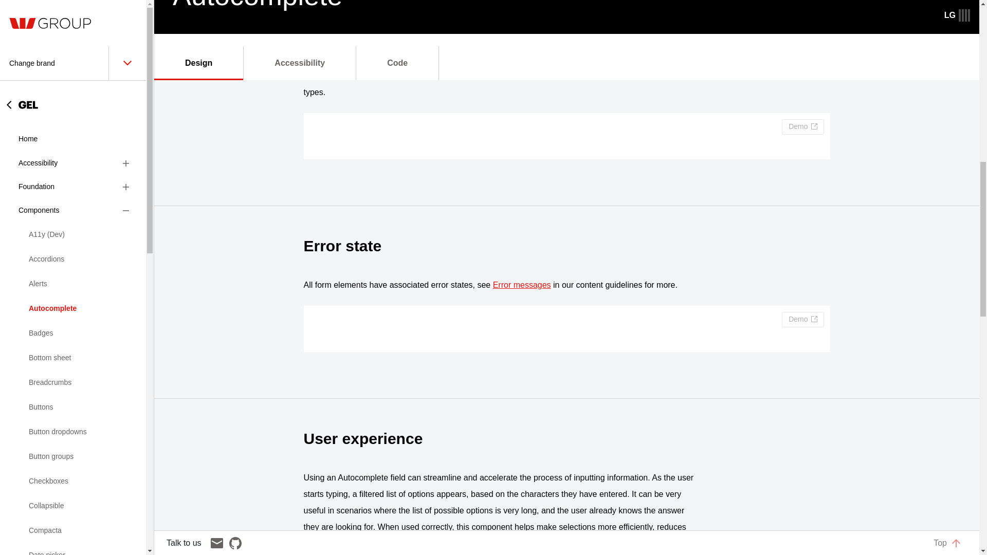 The image size is (987, 555). What do you see at coordinates (73, 197) in the screenshot?
I see `Pagination` at bounding box center [73, 197].